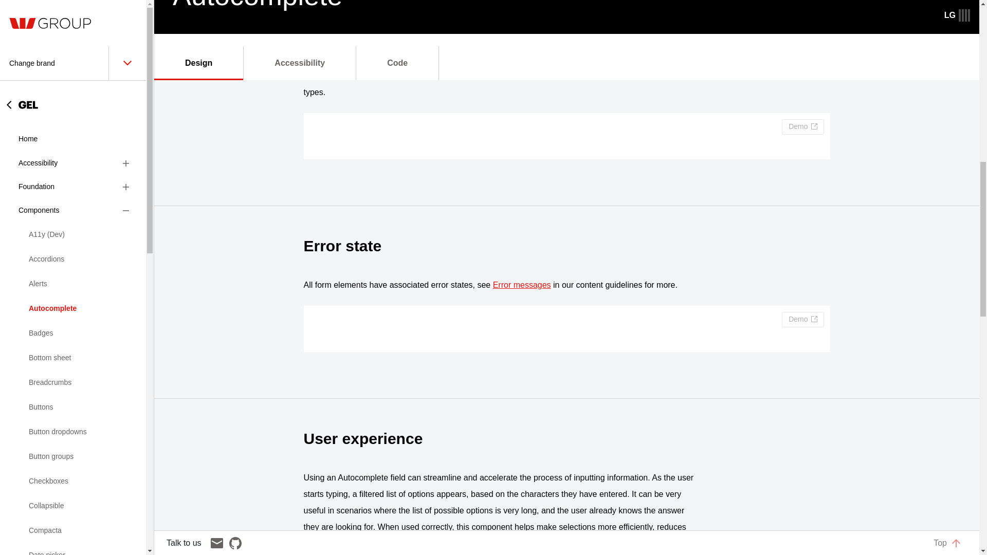 The image size is (987, 555). What do you see at coordinates (73, 197) in the screenshot?
I see `Pagination` at bounding box center [73, 197].